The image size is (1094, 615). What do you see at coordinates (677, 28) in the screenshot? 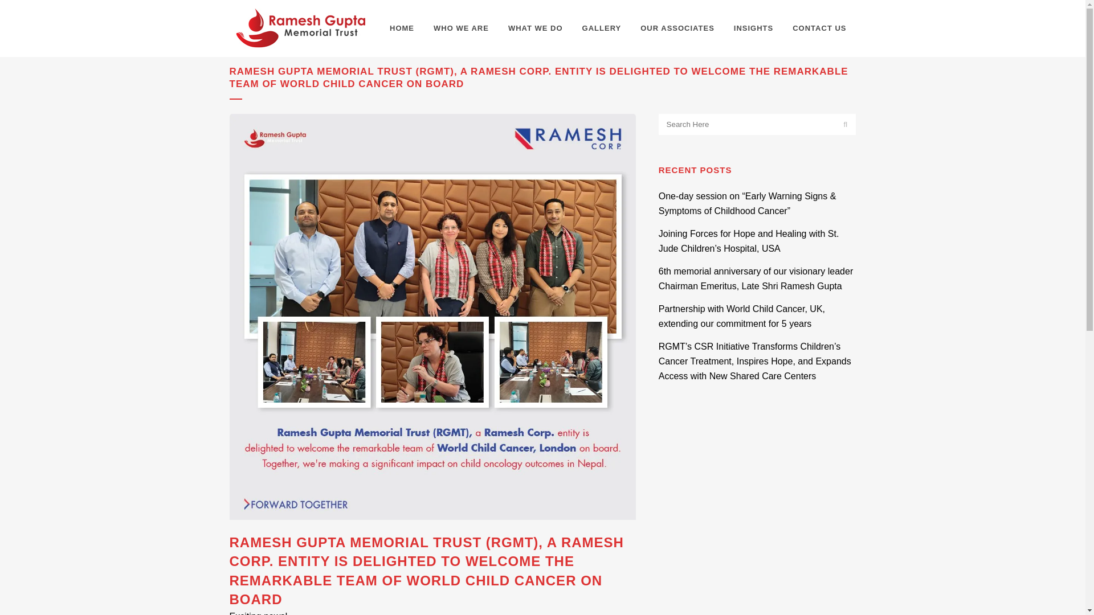
I see `OUR ASSOCIATES` at bounding box center [677, 28].